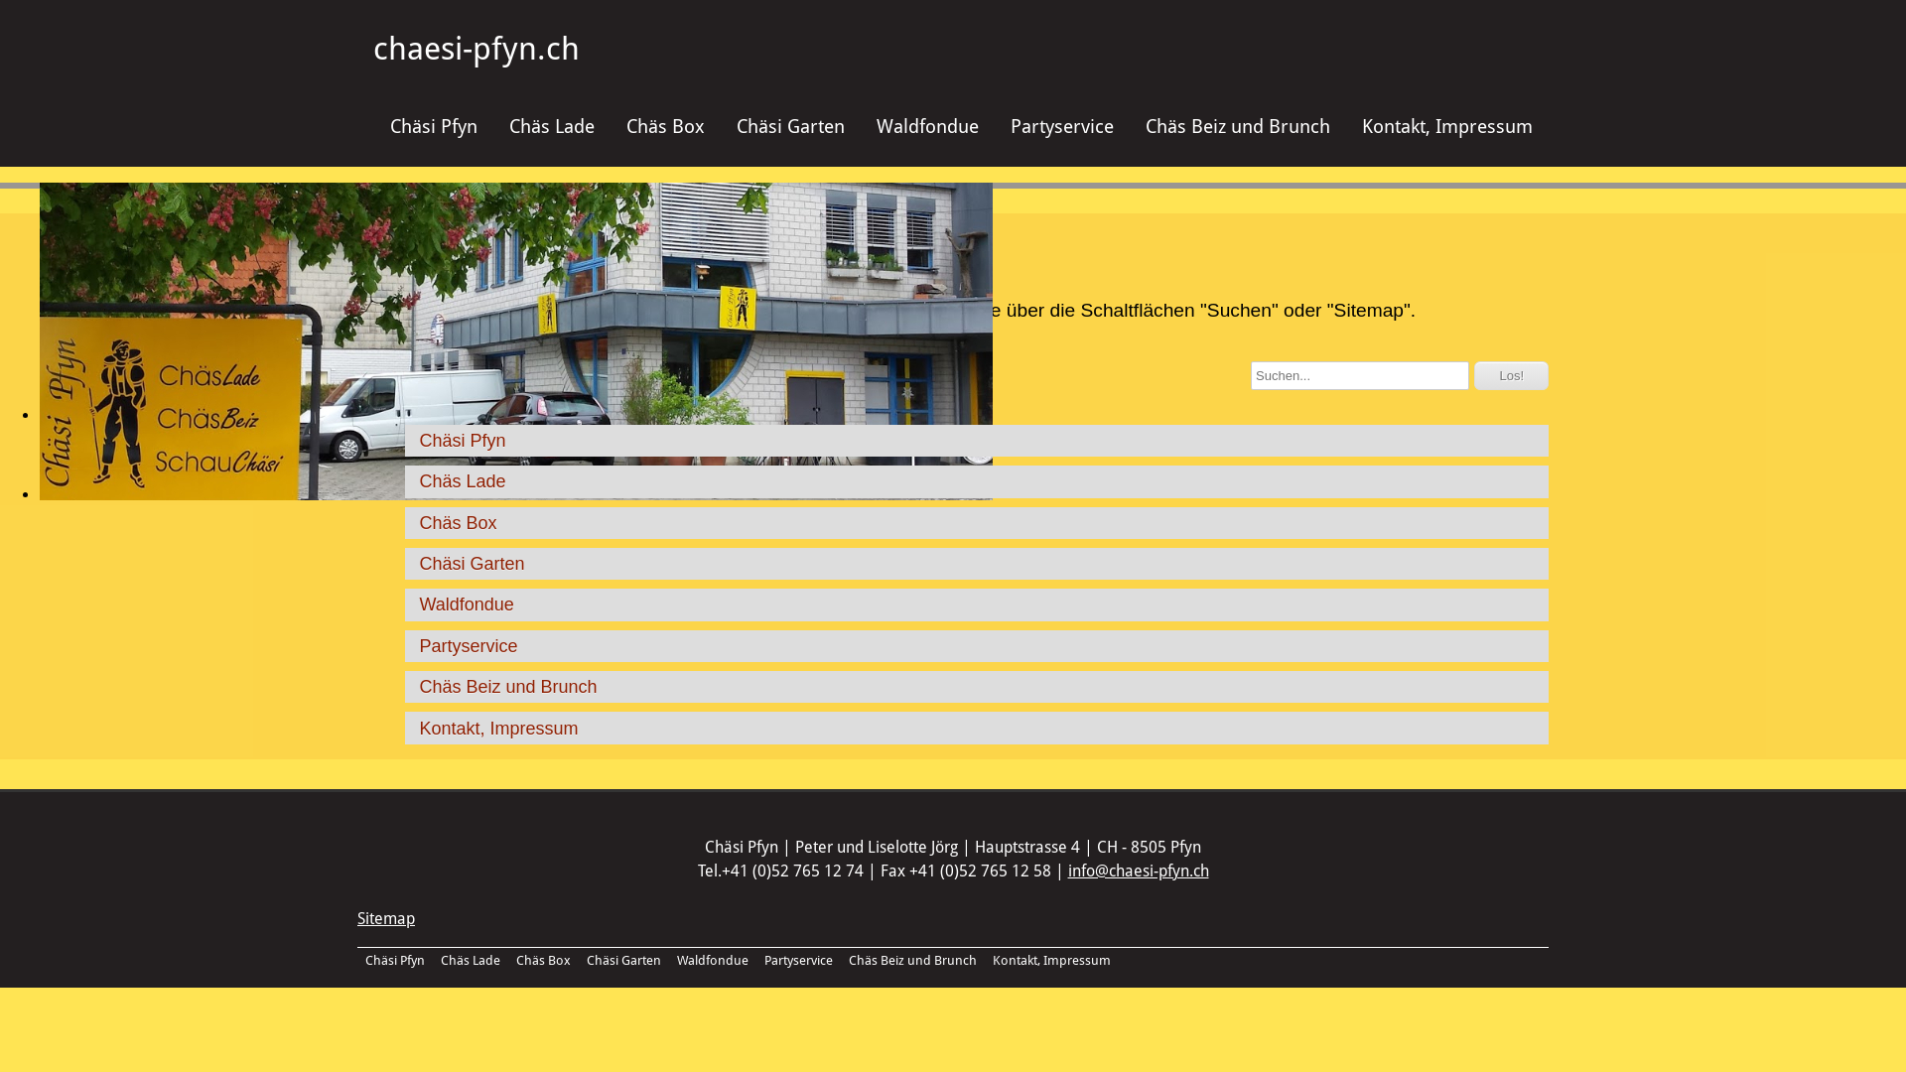 This screenshot has width=1906, height=1072. I want to click on info@chaesi-pfyn.ch, so click(1139, 871).